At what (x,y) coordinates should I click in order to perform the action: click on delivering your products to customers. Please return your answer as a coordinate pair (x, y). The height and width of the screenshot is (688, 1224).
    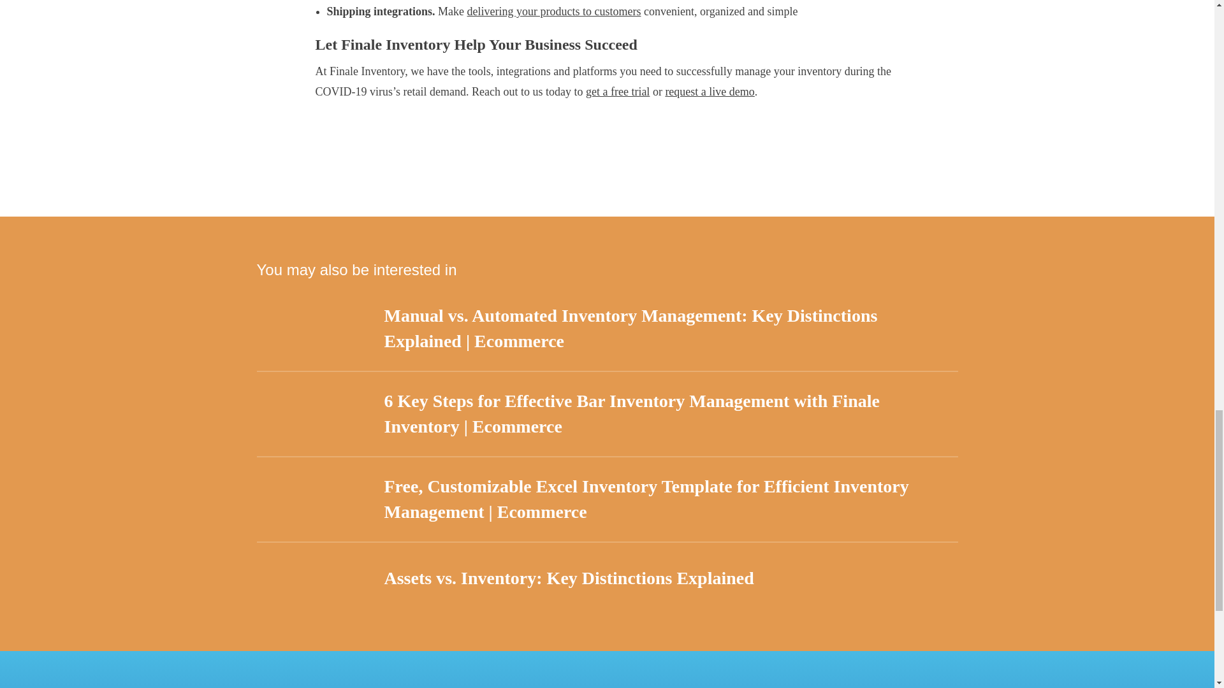
    Looking at the image, I should click on (555, 11).